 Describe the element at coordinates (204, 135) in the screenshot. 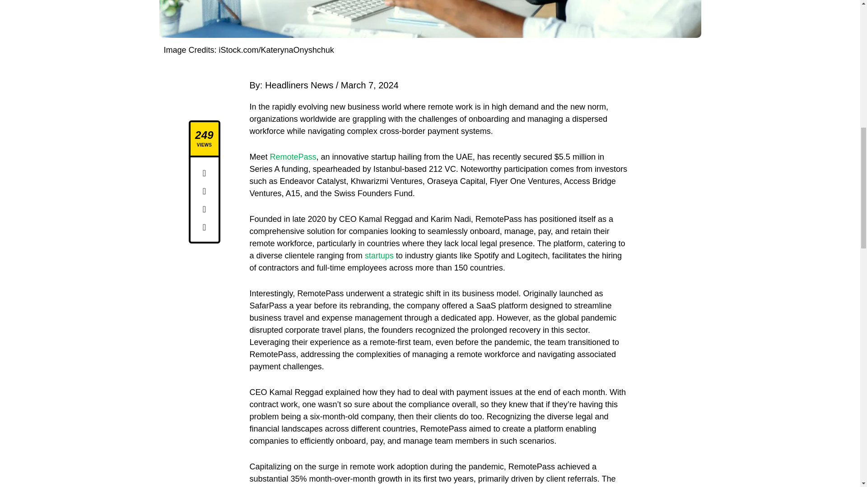

I see `249` at that location.